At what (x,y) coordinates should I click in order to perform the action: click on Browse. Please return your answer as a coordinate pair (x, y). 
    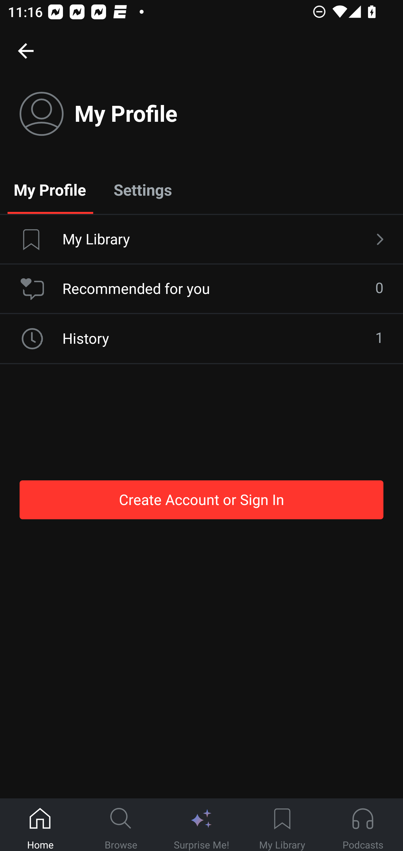
    Looking at the image, I should click on (121, 825).